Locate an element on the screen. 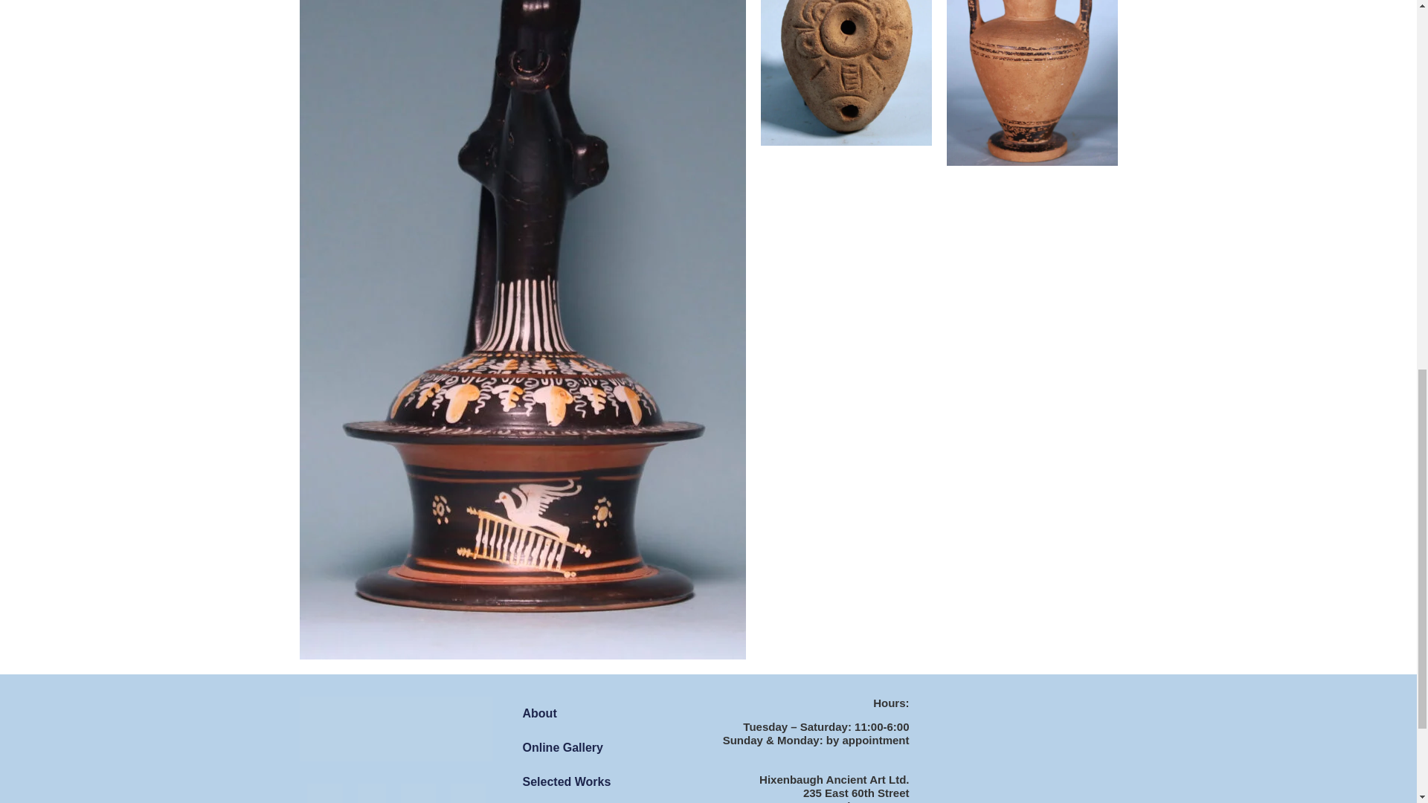  Selected Works is located at coordinates (604, 782).